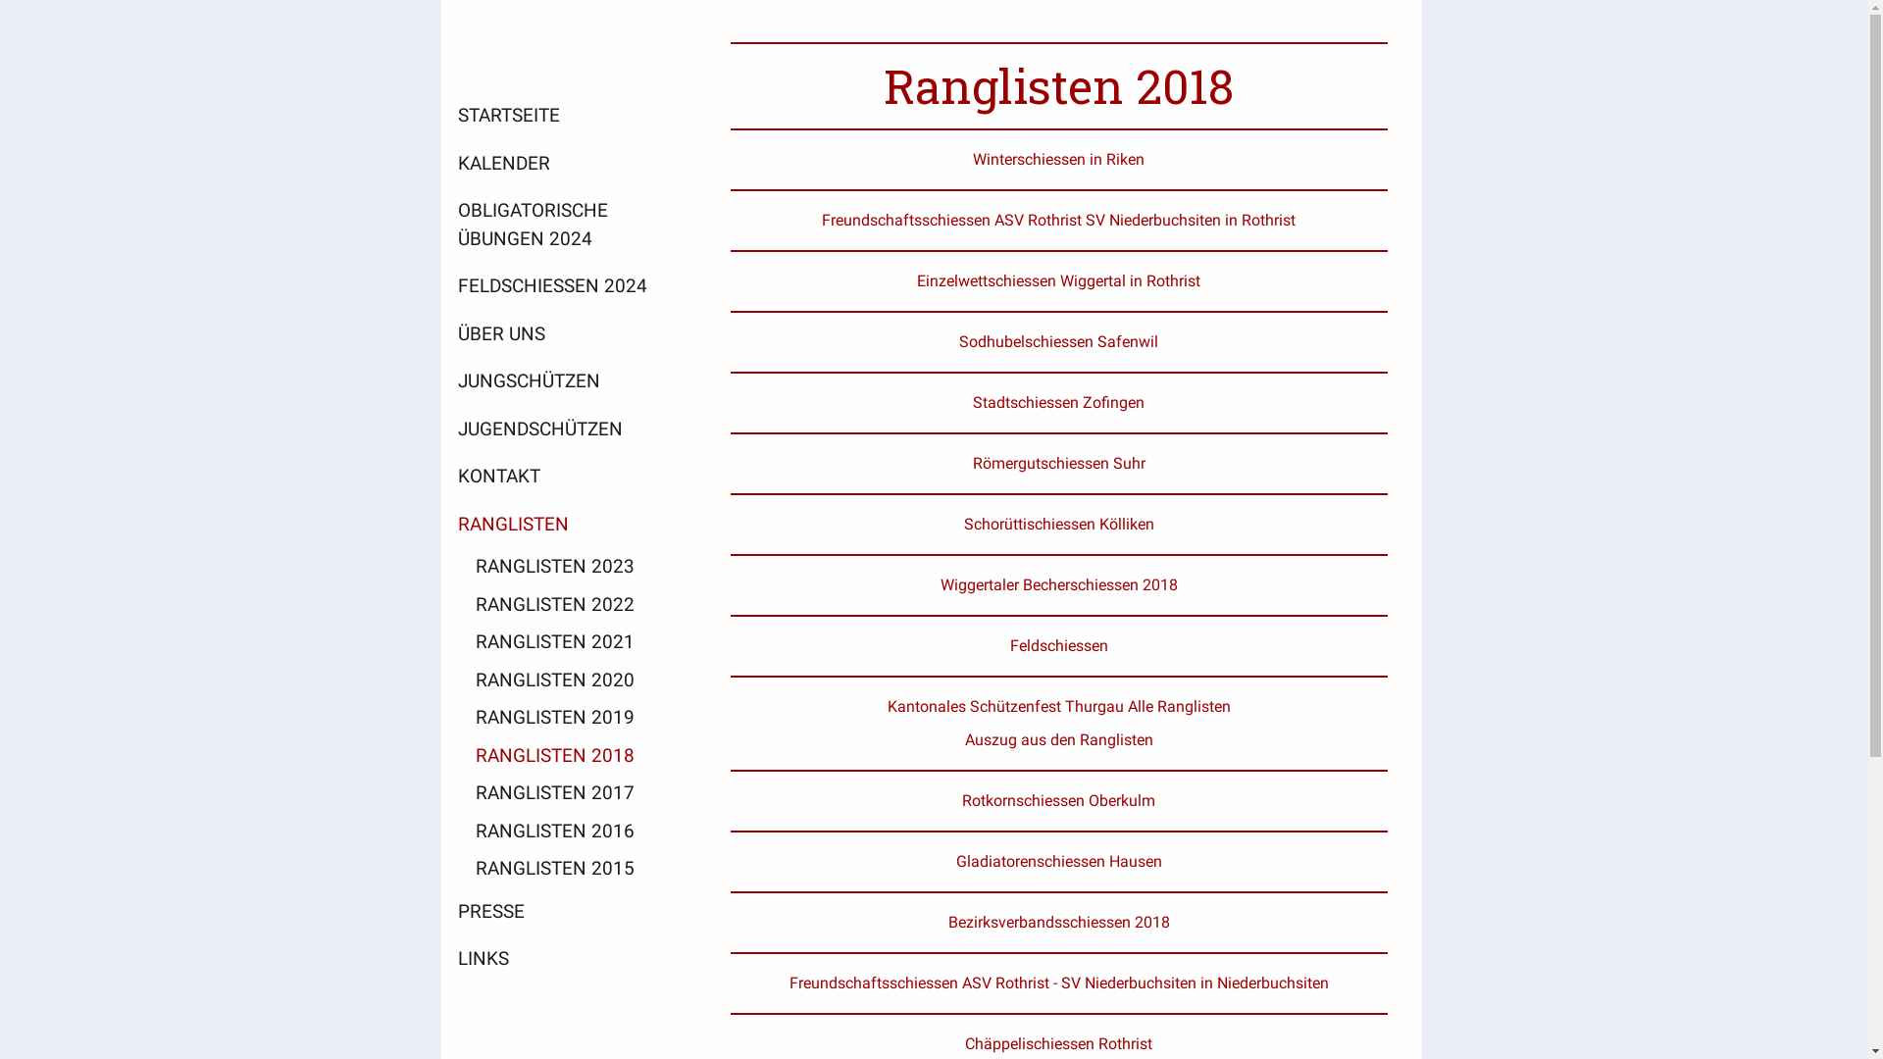  Describe the element at coordinates (1058, 861) in the screenshot. I see `Gladiatorenschiessen Hausen` at that location.